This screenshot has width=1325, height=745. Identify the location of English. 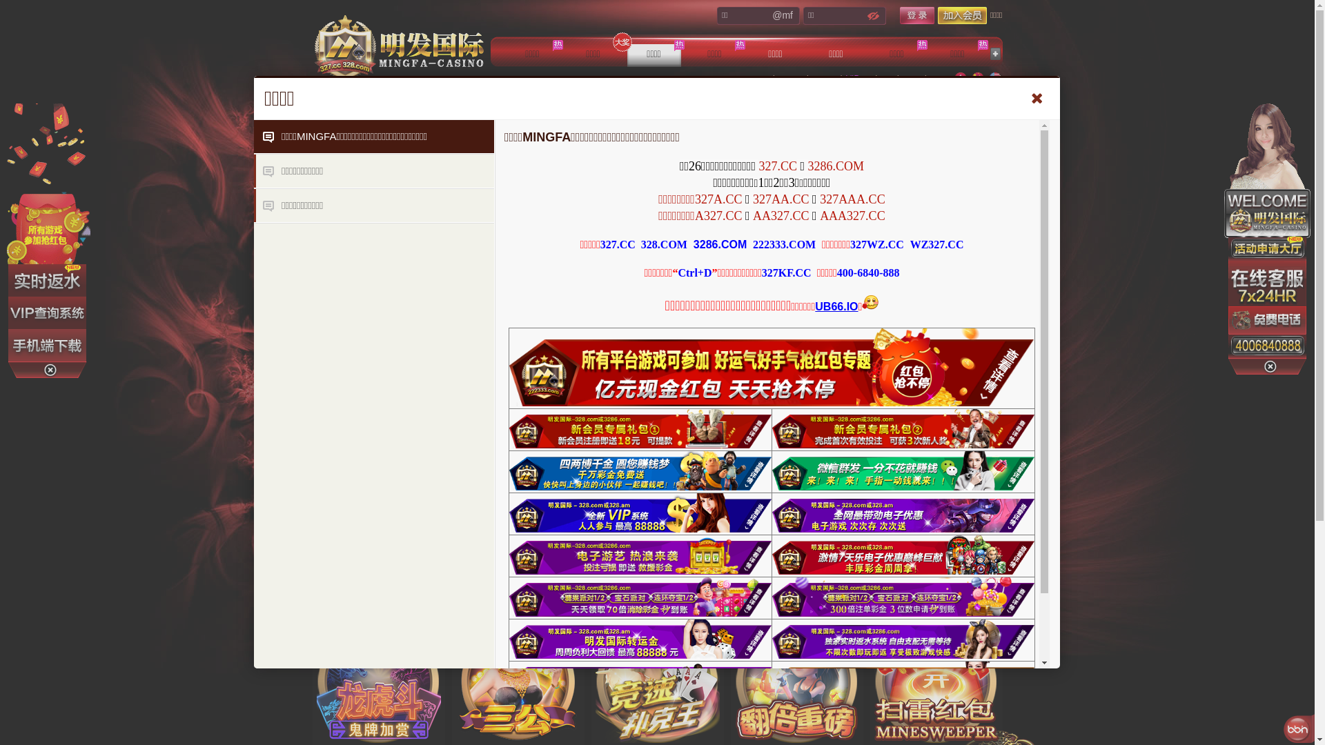
(994, 79).